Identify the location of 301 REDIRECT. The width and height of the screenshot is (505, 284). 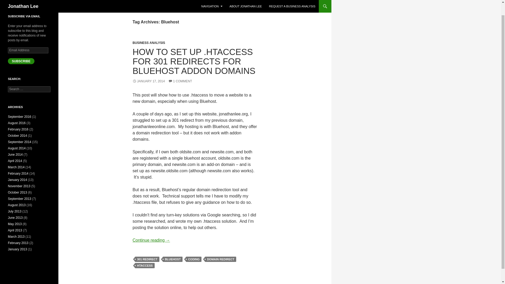
(147, 259).